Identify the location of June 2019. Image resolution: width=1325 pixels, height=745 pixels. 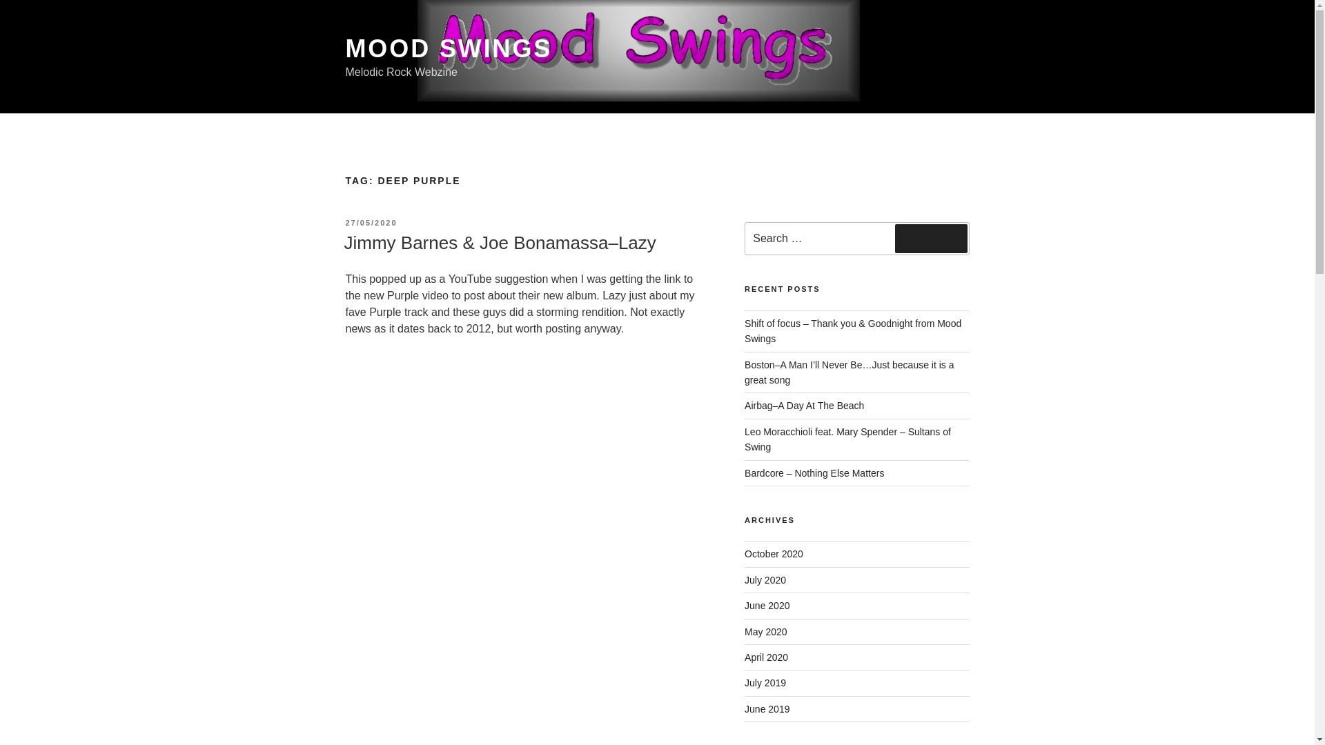
(767, 708).